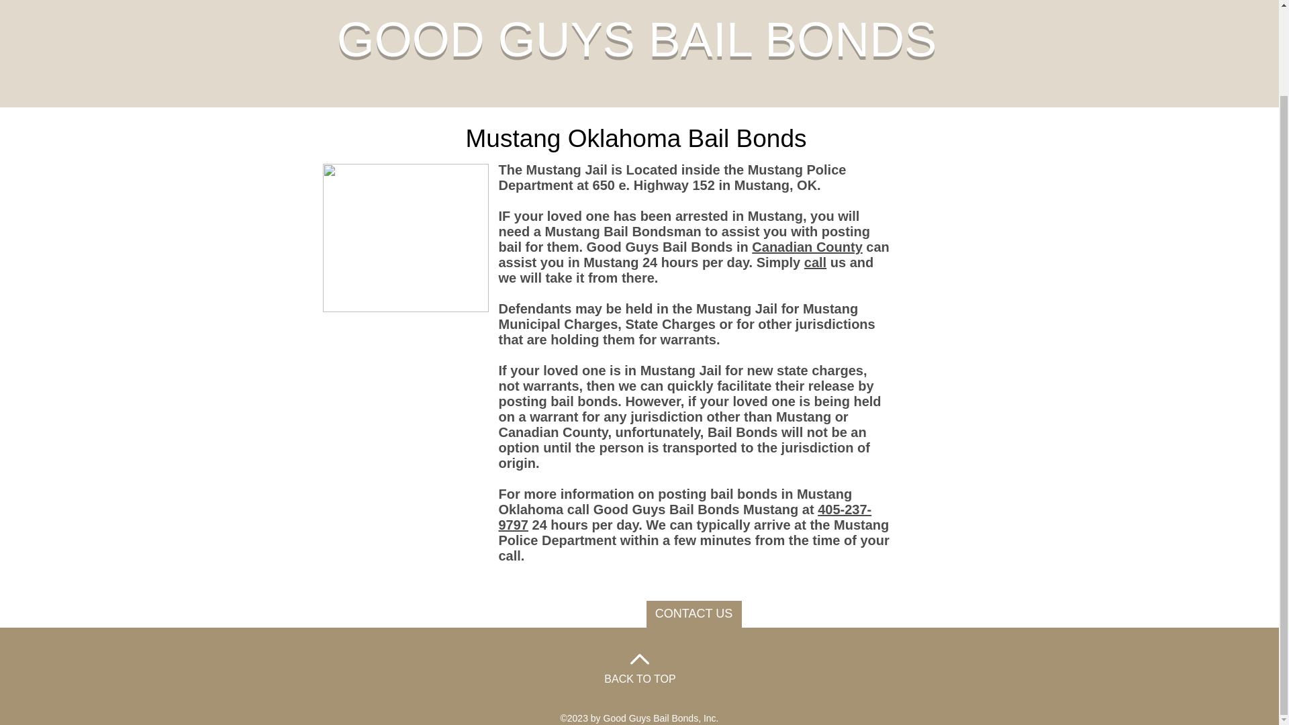 The width and height of the screenshot is (1289, 725). Describe the element at coordinates (815, 262) in the screenshot. I see `call` at that location.